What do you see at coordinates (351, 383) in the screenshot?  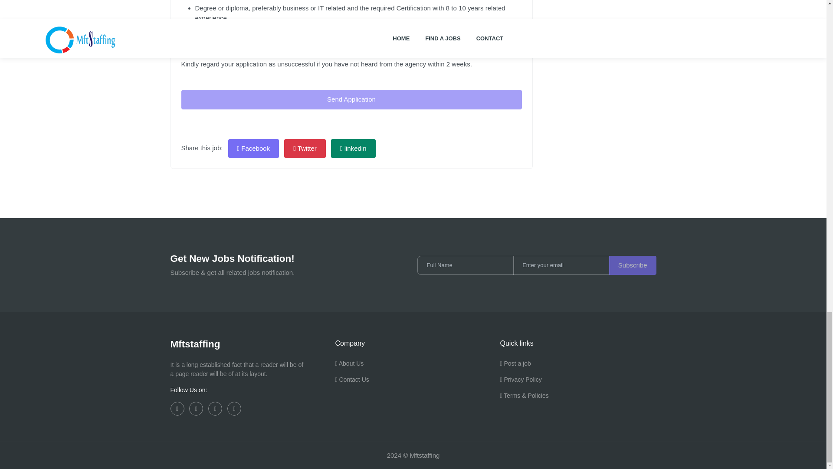 I see `Contact Us` at bounding box center [351, 383].